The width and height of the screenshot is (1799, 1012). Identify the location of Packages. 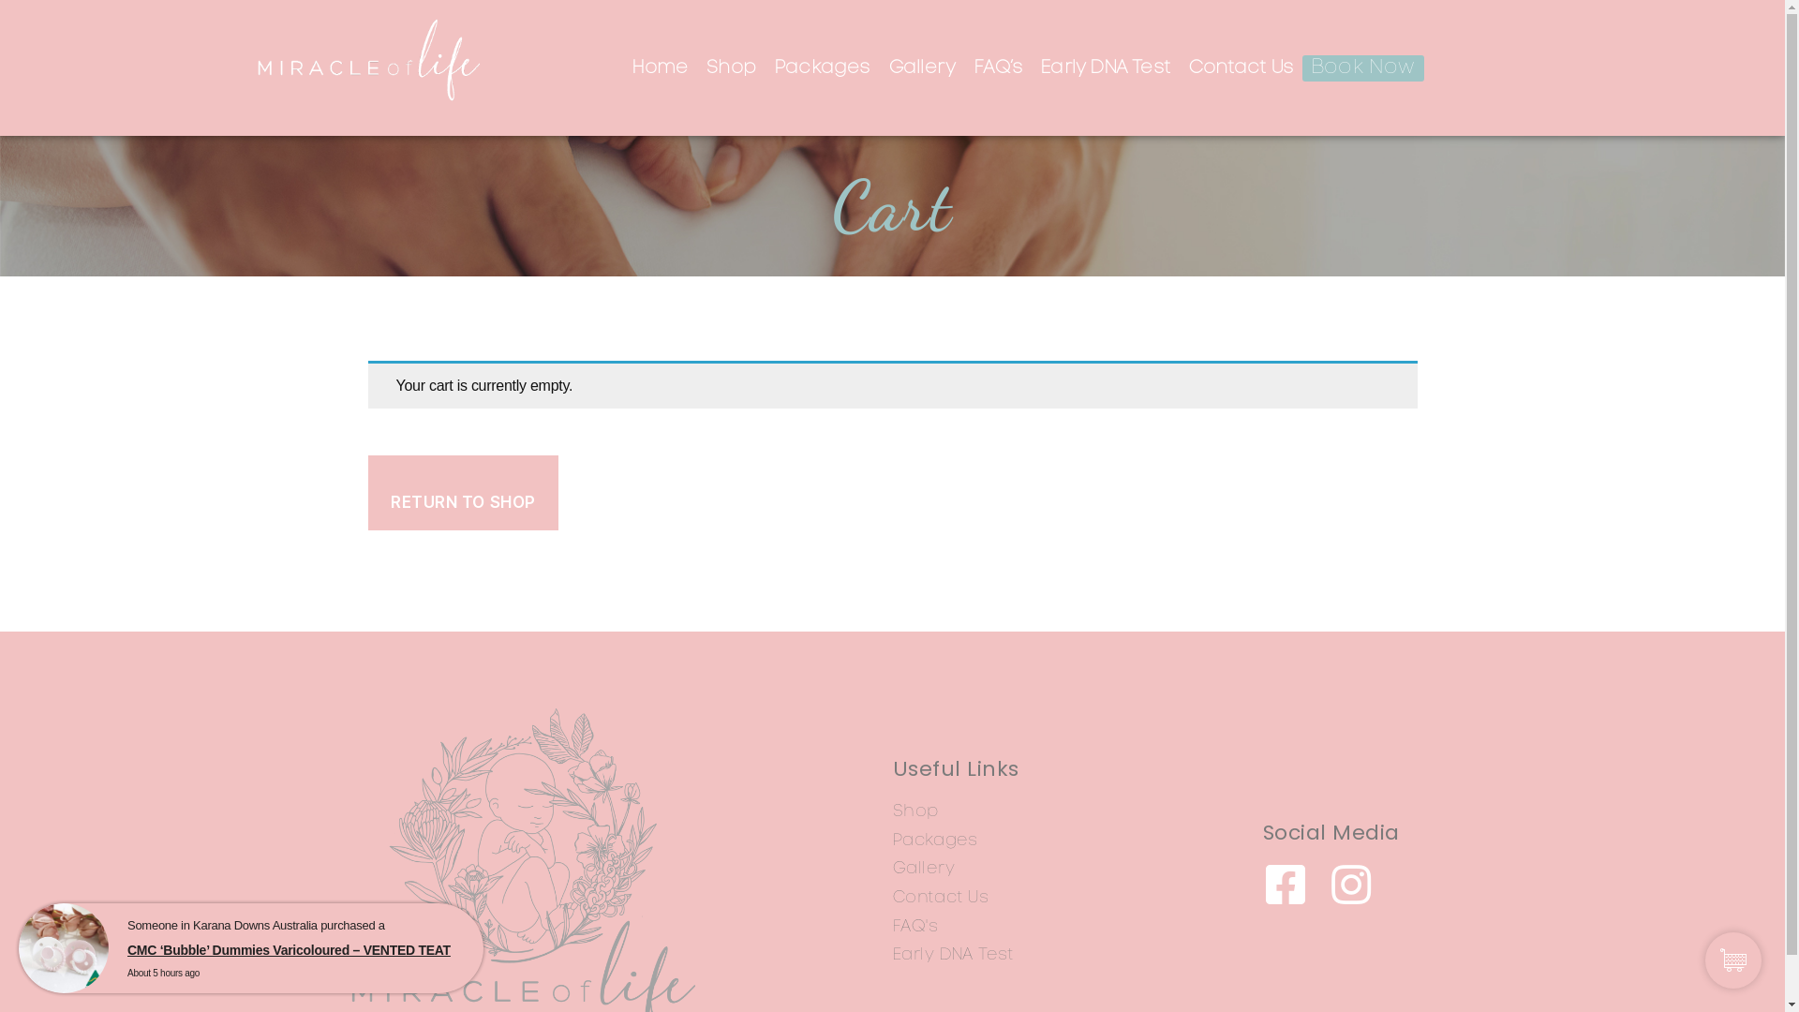
(823, 67).